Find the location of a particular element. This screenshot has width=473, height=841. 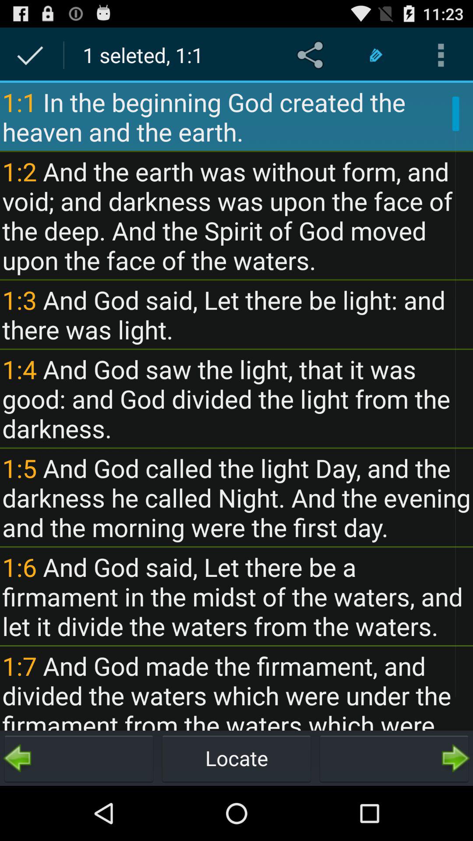

press the app above the 1 1 in icon is located at coordinates (376, 55).